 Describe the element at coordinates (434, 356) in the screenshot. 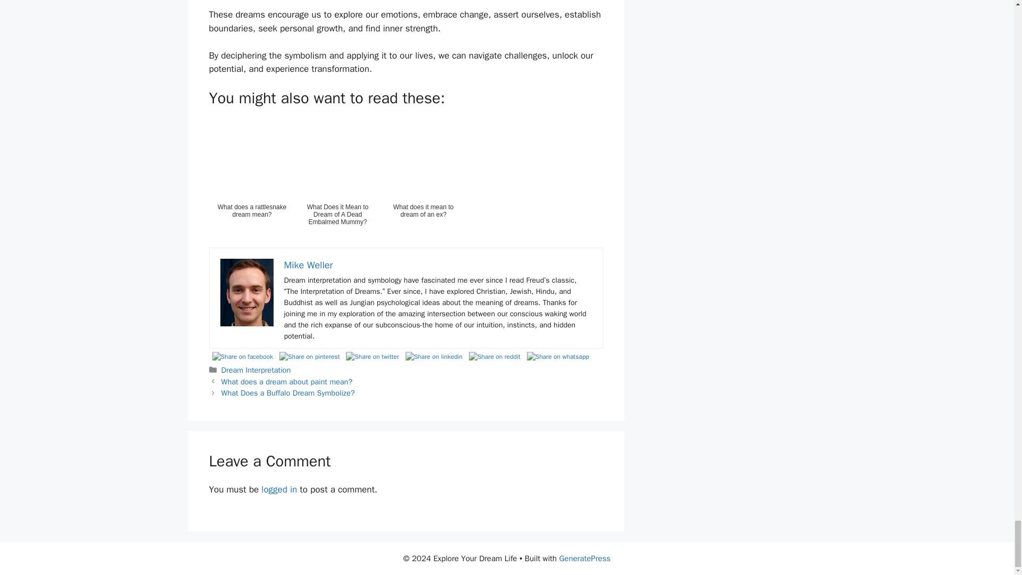

I see `linkedin` at that location.